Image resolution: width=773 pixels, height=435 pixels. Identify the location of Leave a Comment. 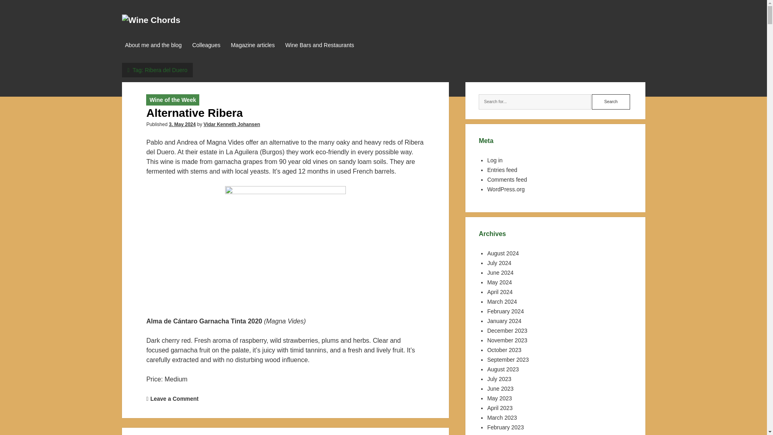
(174, 398).